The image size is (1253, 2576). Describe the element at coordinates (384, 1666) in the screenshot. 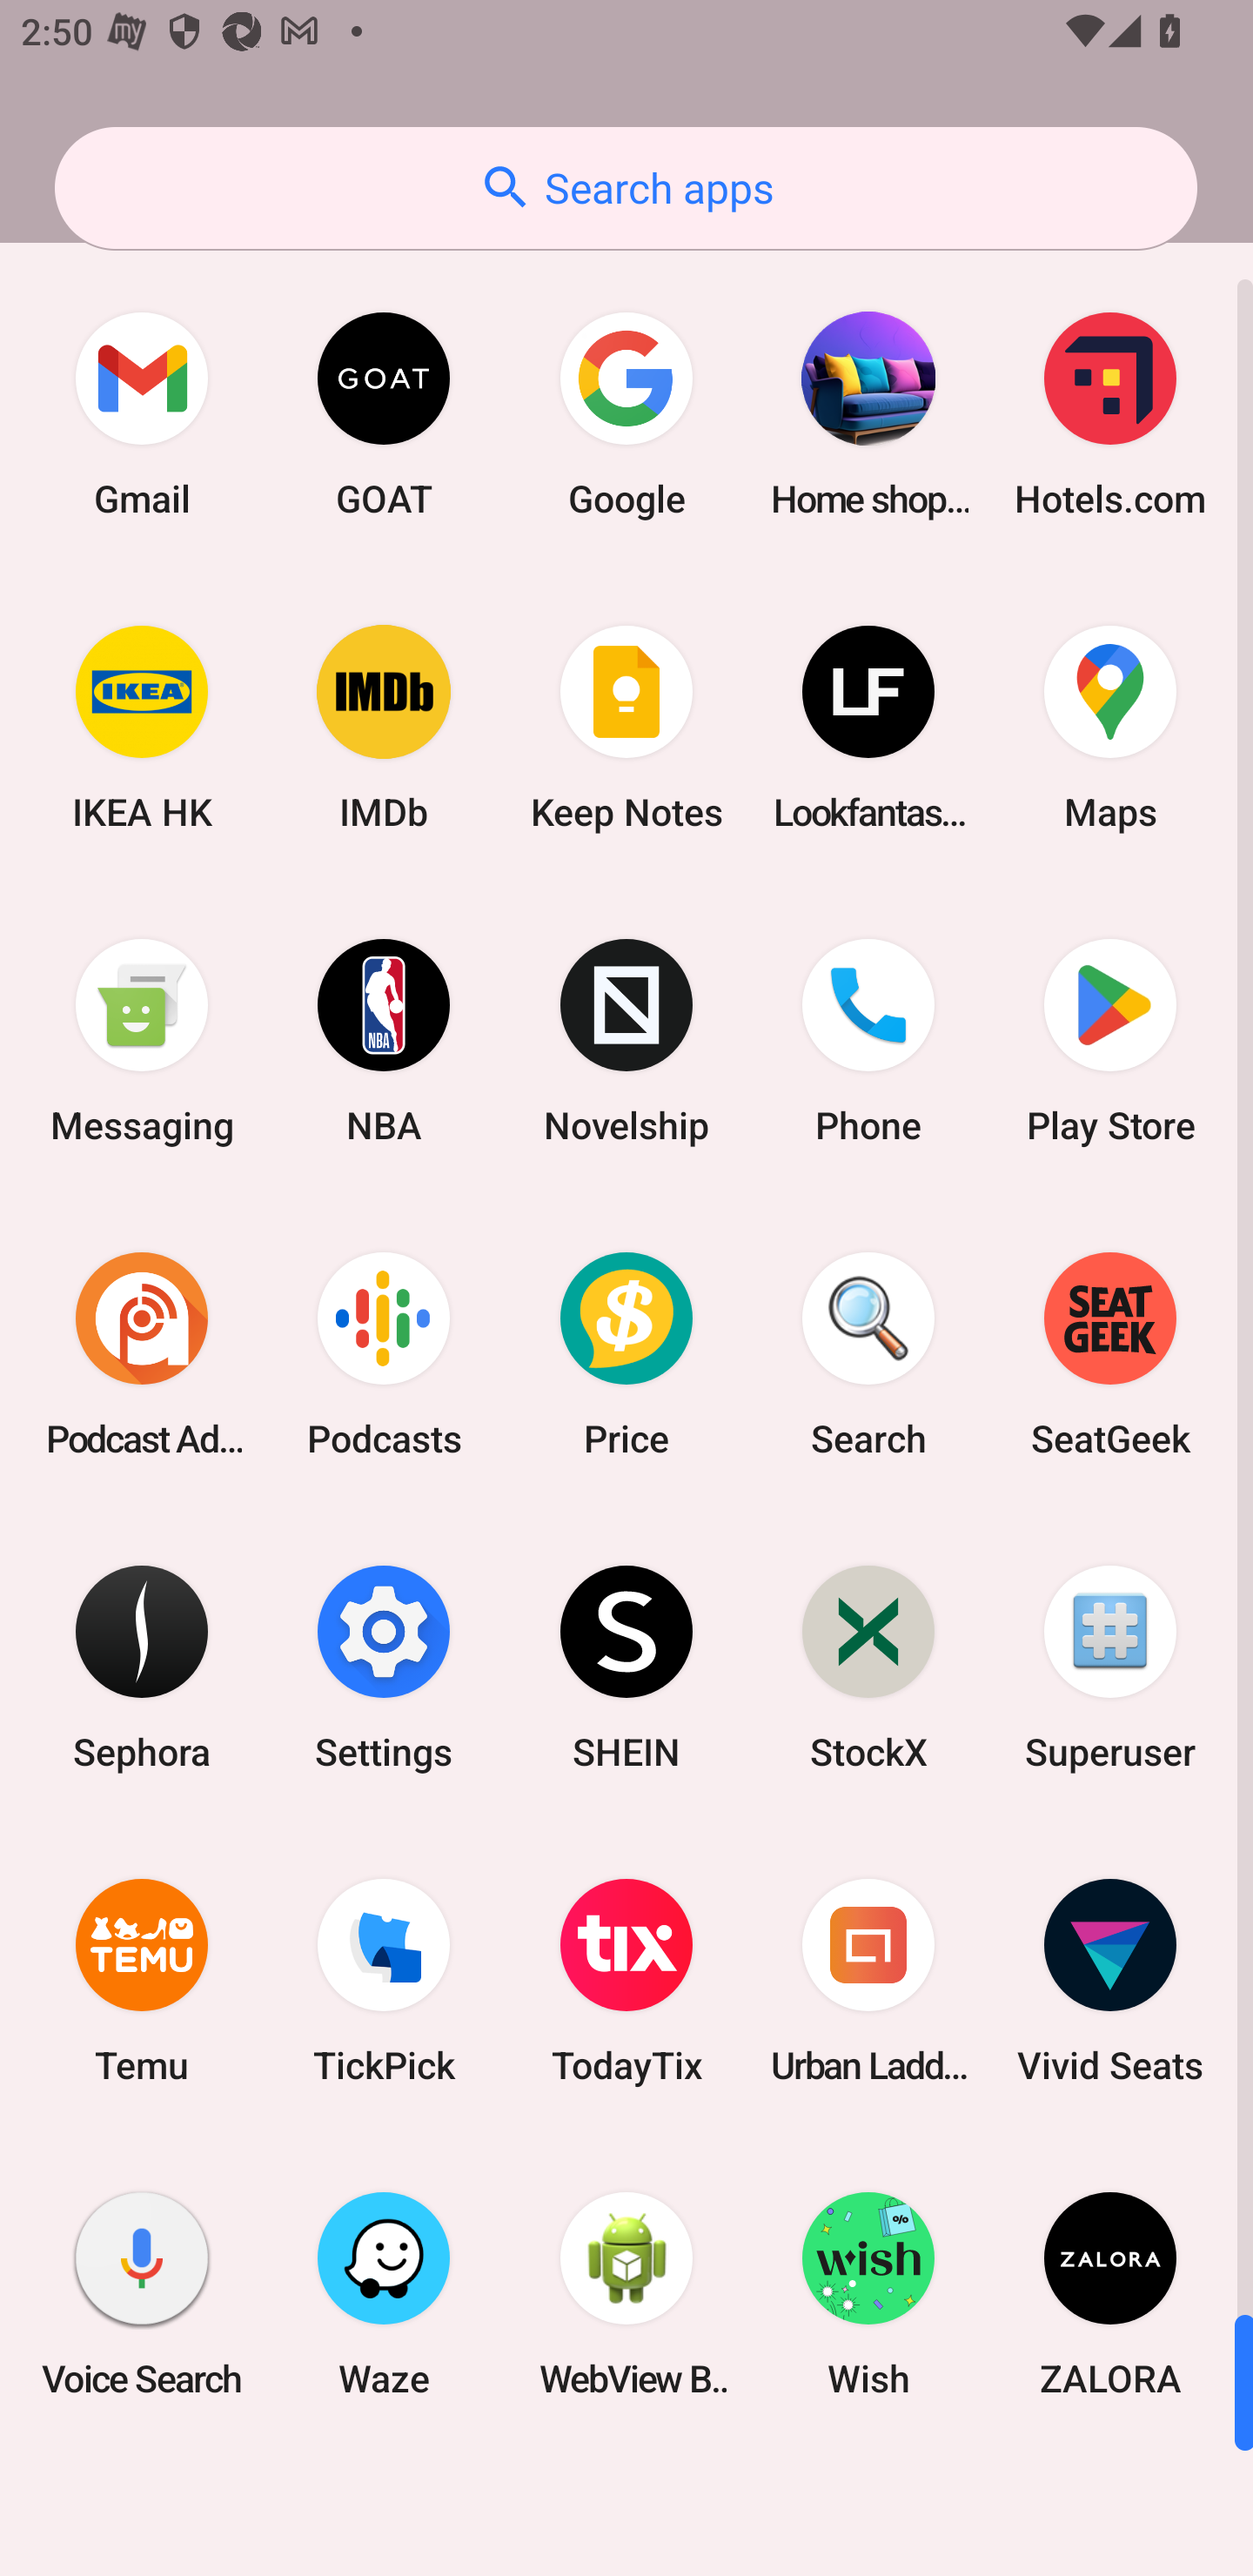

I see `Settings` at that location.